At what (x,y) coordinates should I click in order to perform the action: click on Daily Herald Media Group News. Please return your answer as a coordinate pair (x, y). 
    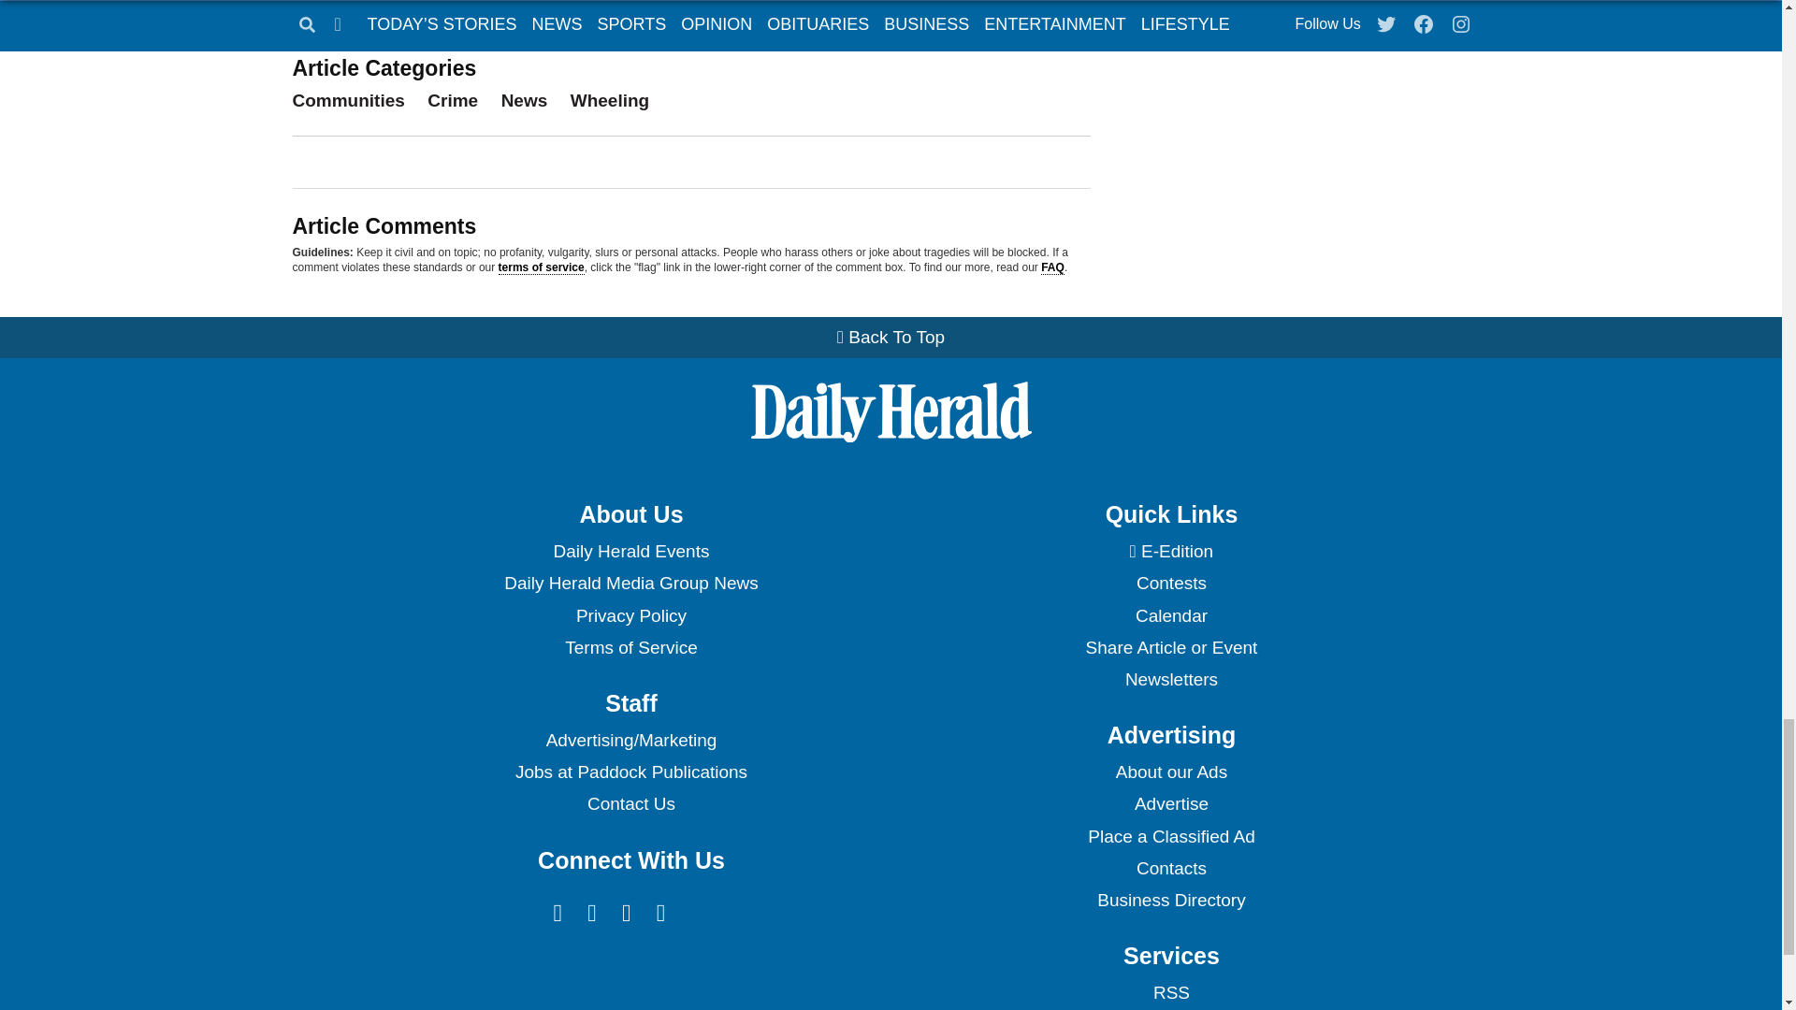
    Looking at the image, I should click on (630, 584).